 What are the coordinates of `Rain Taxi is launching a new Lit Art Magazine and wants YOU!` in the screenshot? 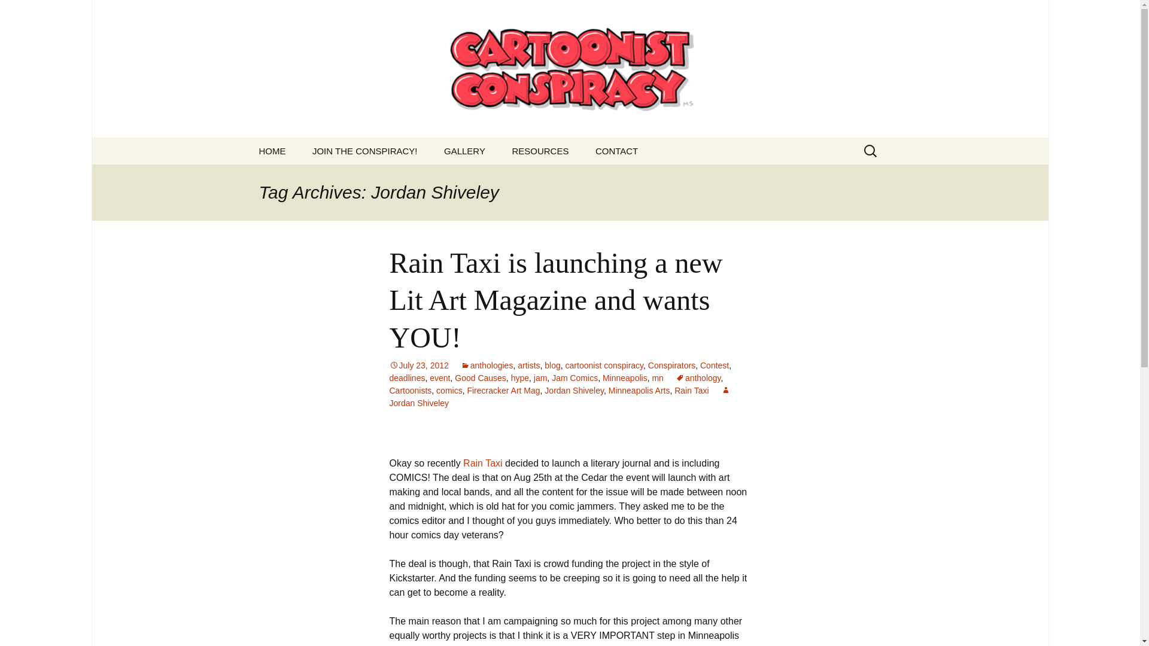 It's located at (555, 300).